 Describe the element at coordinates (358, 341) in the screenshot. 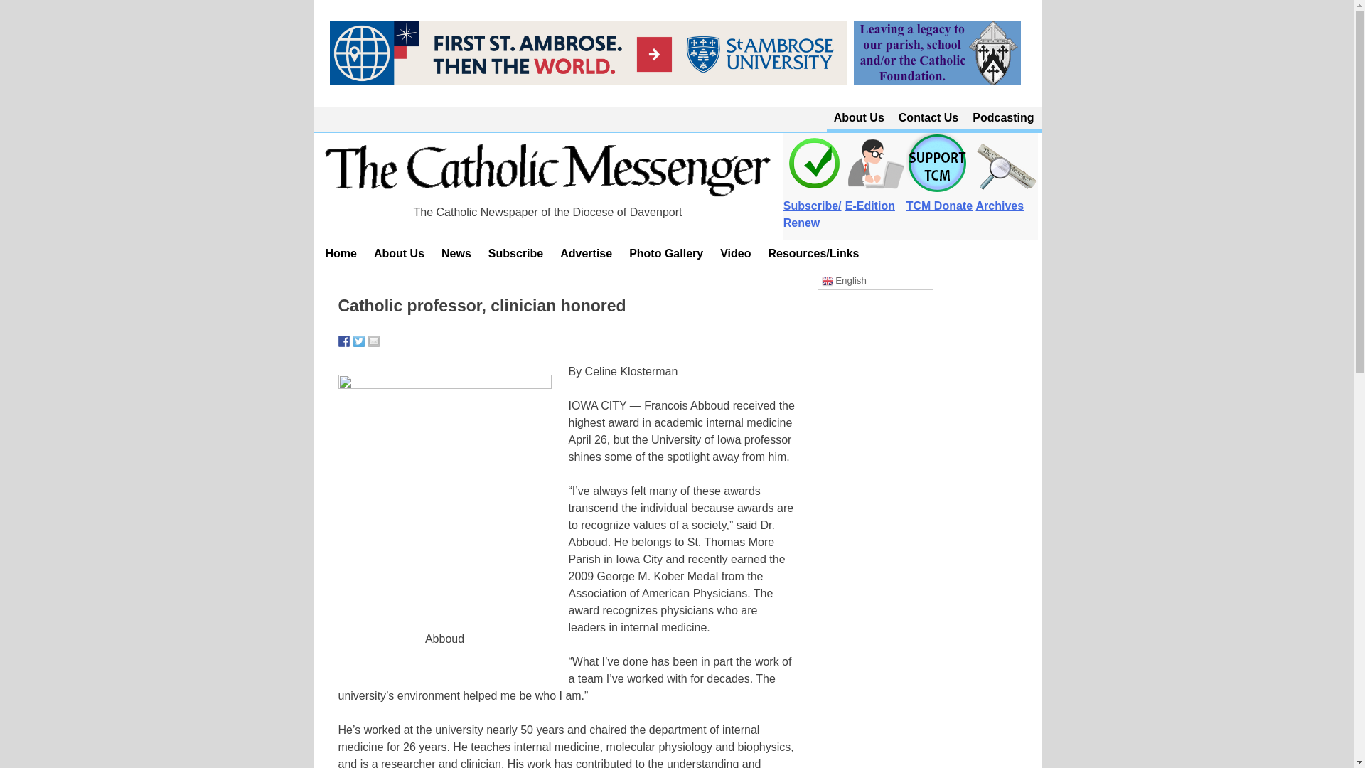

I see `Share on Twitter` at that location.